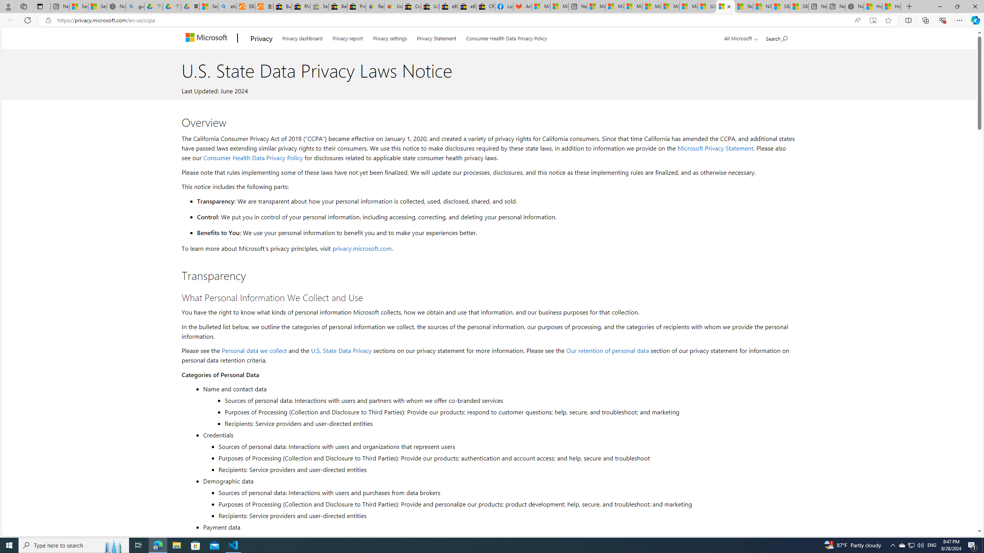 This screenshot has height=553, width=984. Describe the element at coordinates (873, 20) in the screenshot. I see `Enter Immersive Reader (F9)` at that location.